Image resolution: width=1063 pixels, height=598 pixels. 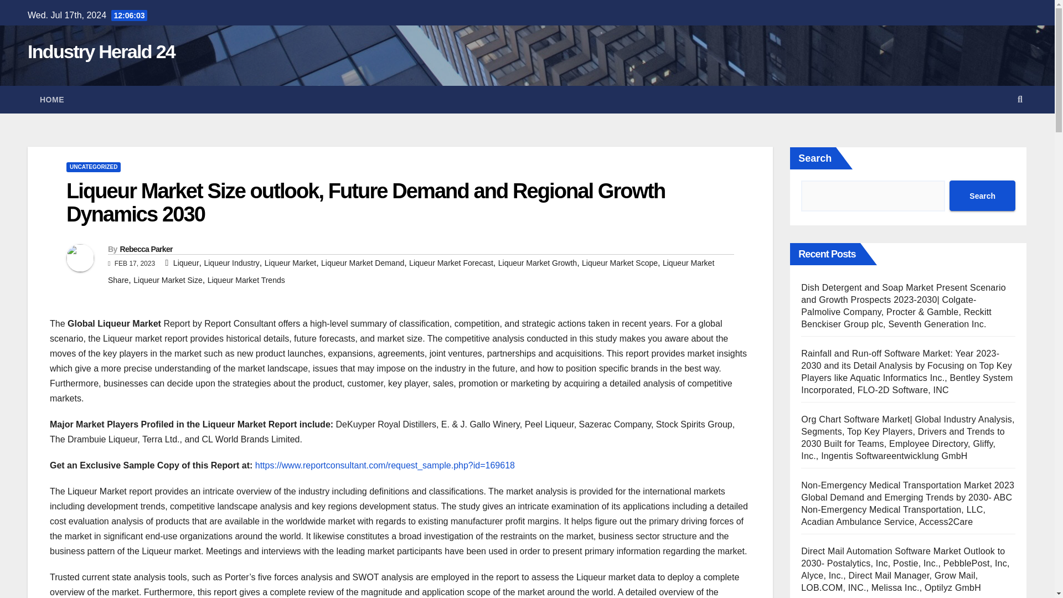 I want to click on Liqueur Market Forecast, so click(x=451, y=262).